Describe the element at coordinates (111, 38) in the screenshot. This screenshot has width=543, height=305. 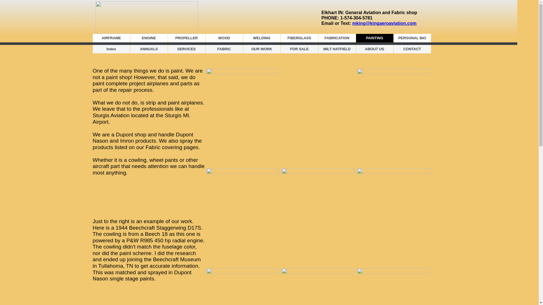
I see `AIRFRAME` at that location.